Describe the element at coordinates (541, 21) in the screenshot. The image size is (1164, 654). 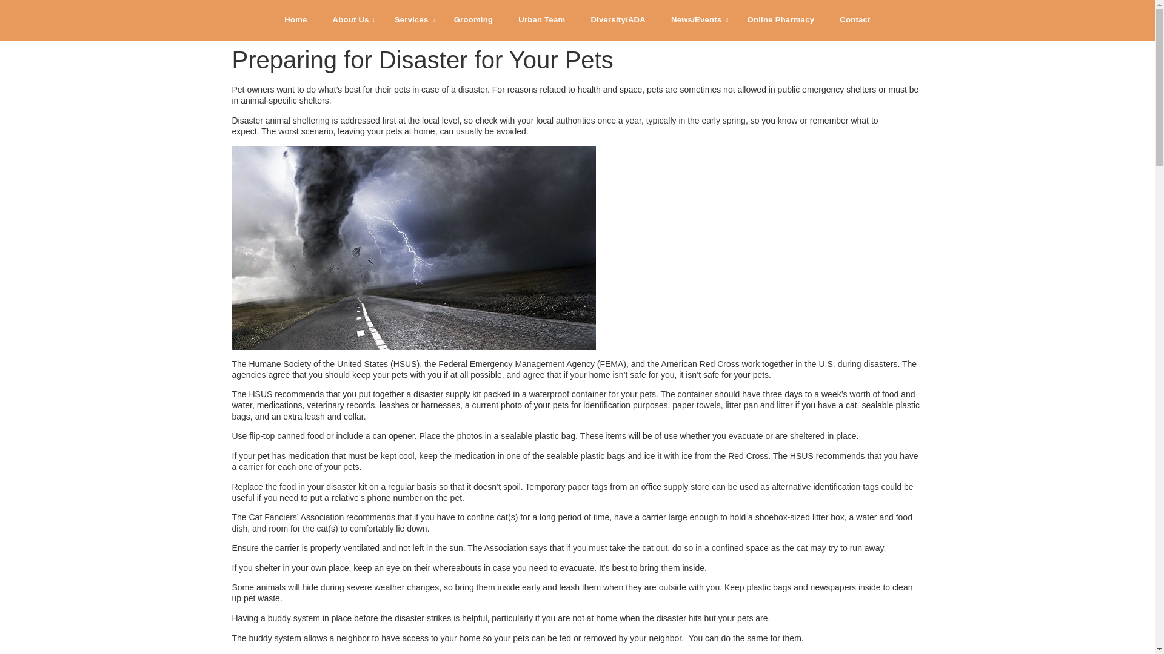
I see `Urban Team` at that location.